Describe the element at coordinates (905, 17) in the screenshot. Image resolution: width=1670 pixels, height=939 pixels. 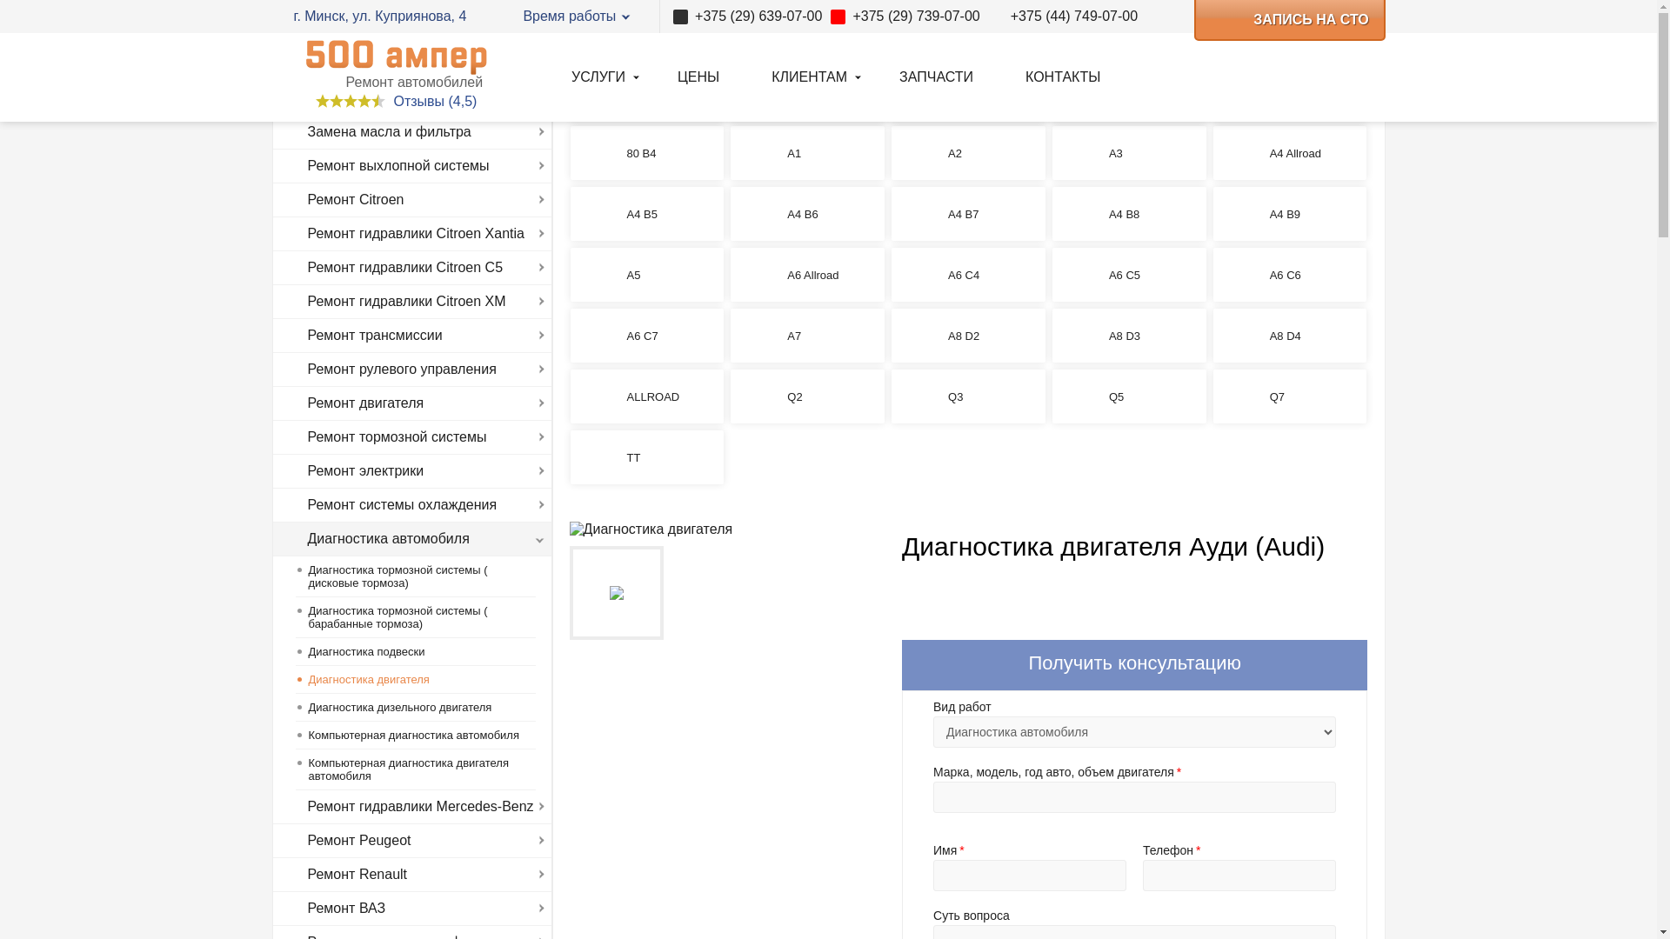
I see `+375 (29) 739-07-00` at that location.